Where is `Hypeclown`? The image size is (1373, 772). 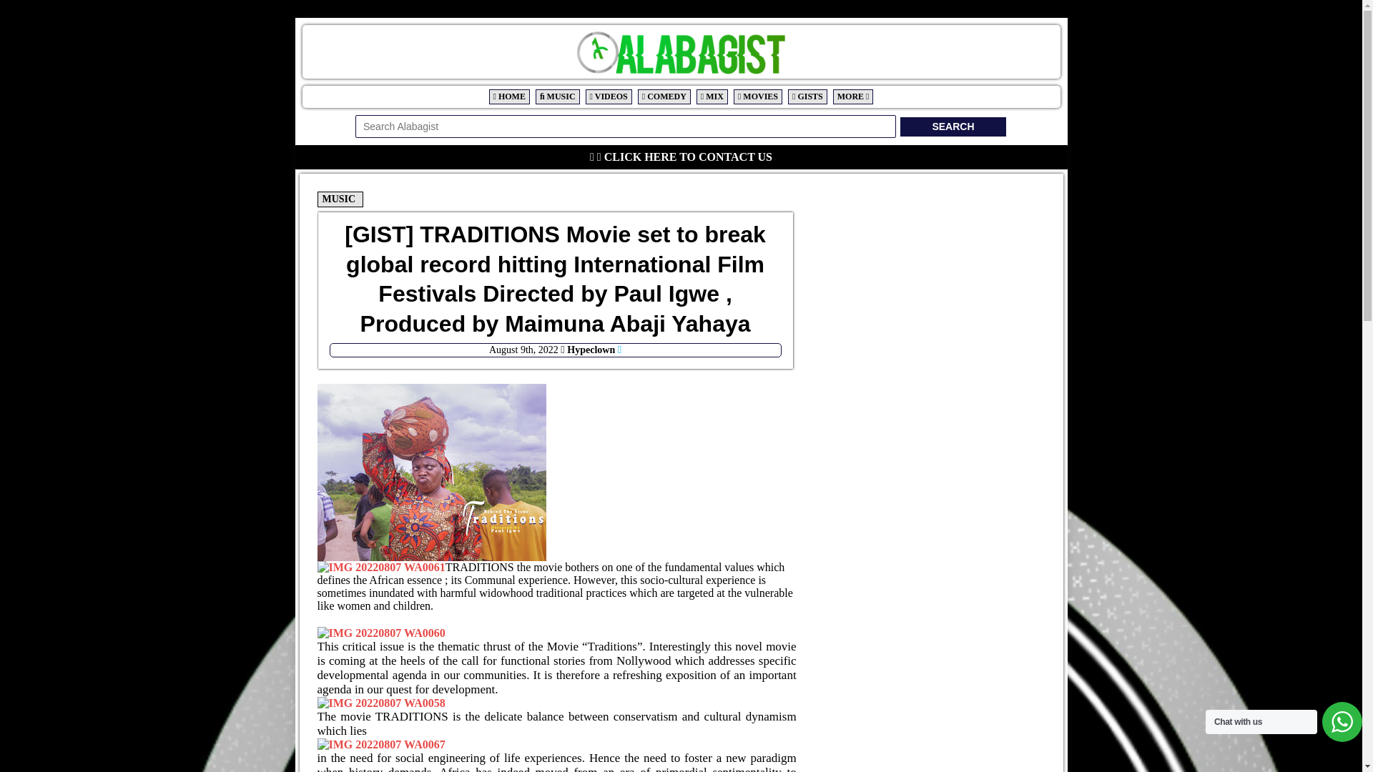 Hypeclown is located at coordinates (591, 349).